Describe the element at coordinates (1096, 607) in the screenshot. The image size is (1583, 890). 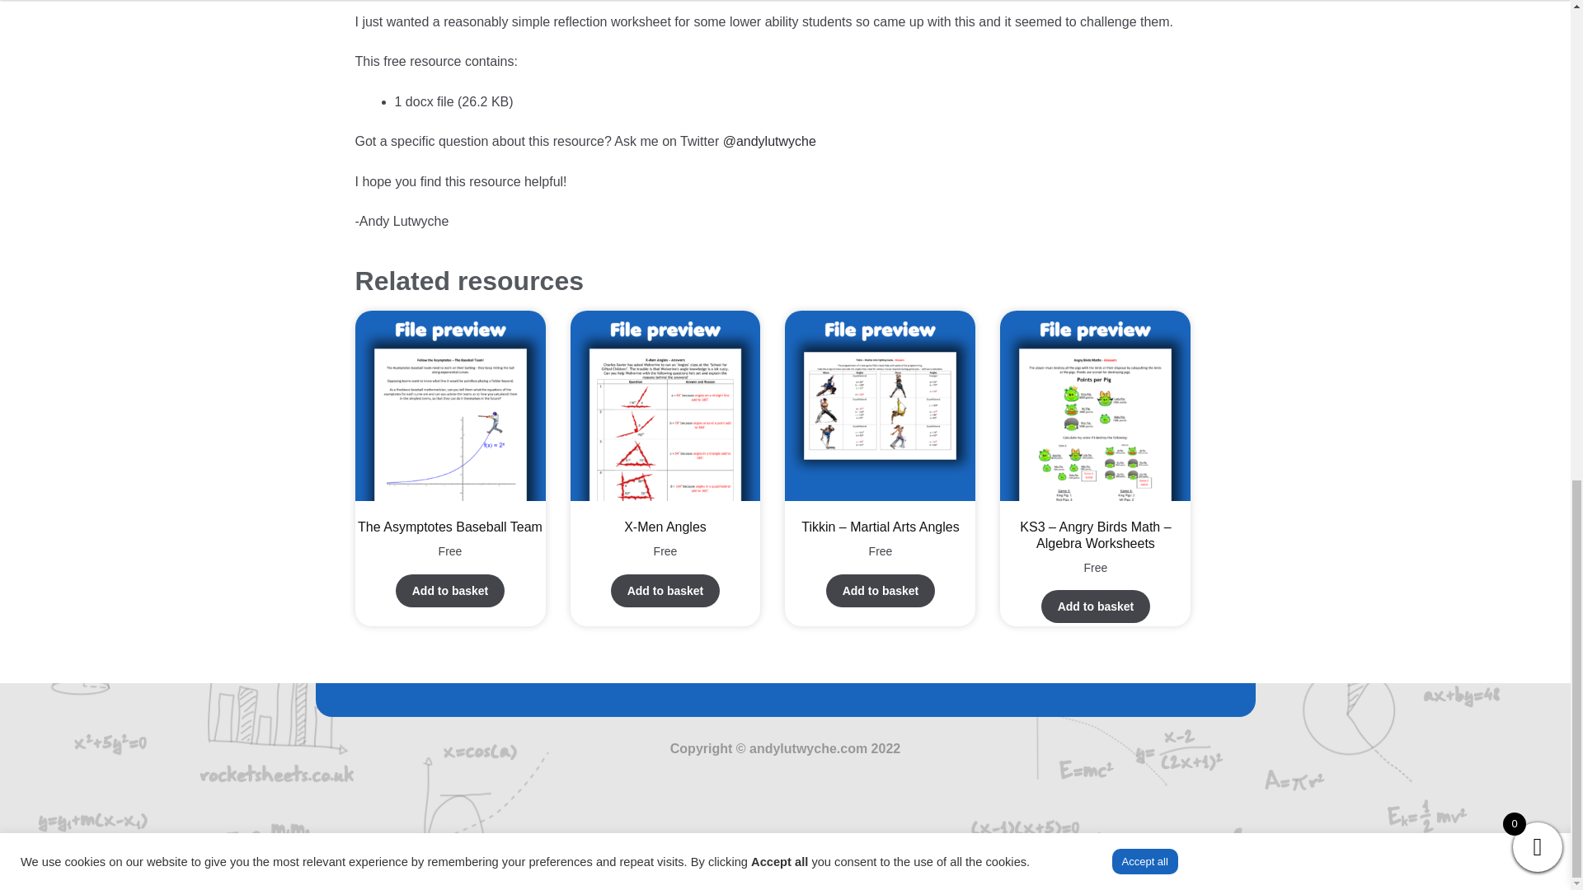
I see `Add to basket` at that location.